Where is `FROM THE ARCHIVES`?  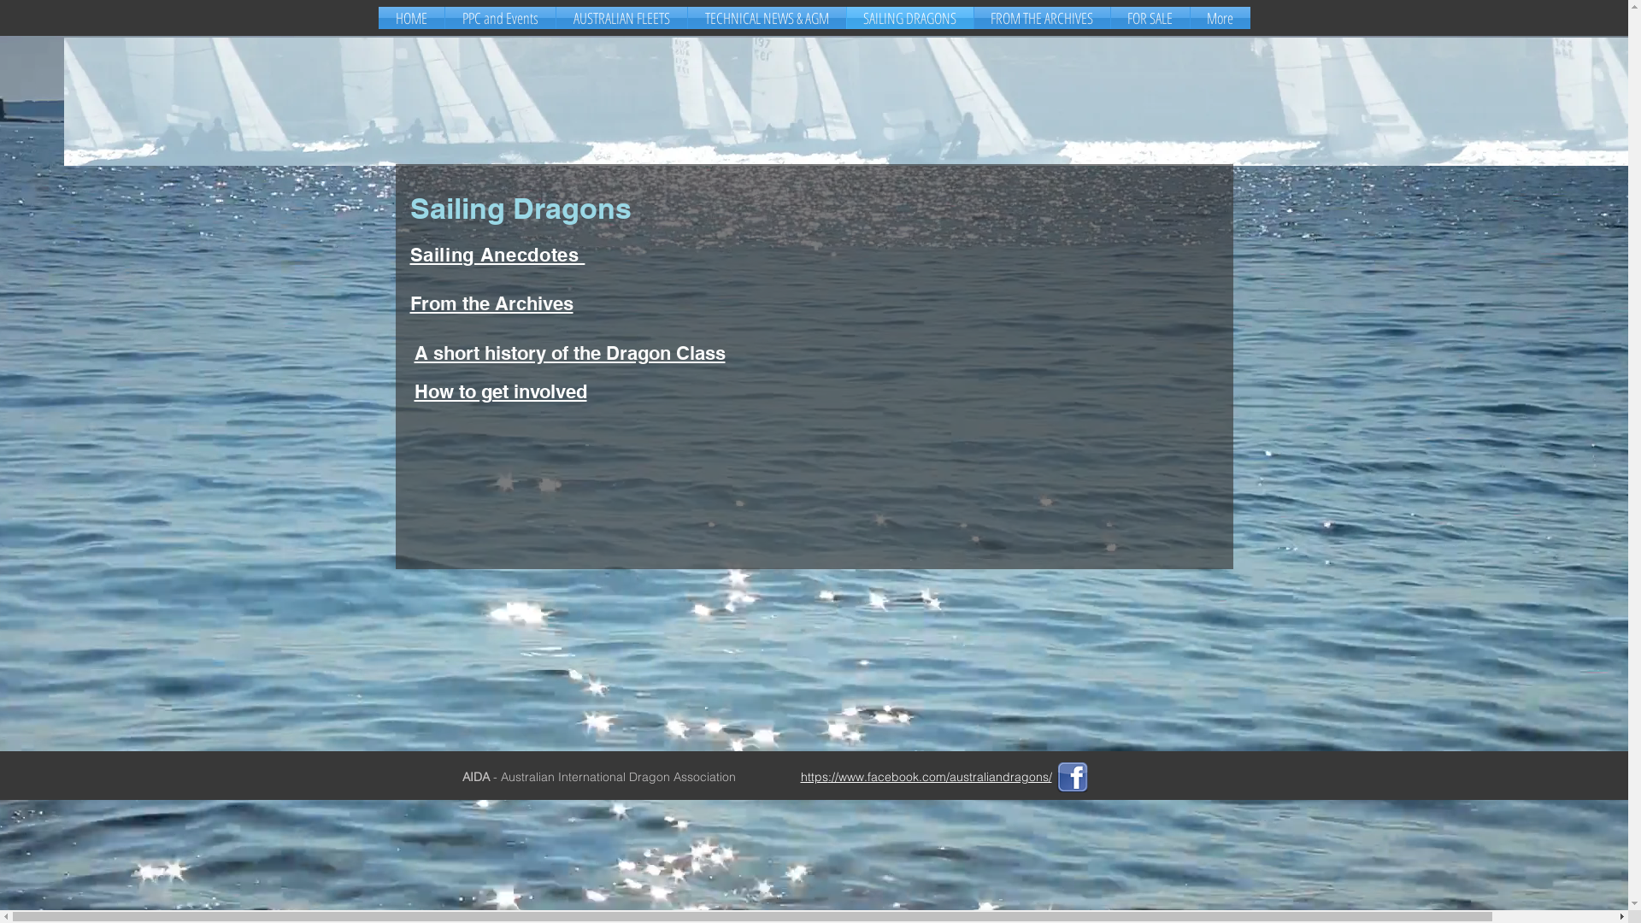 FROM THE ARCHIVES is located at coordinates (1043, 18).